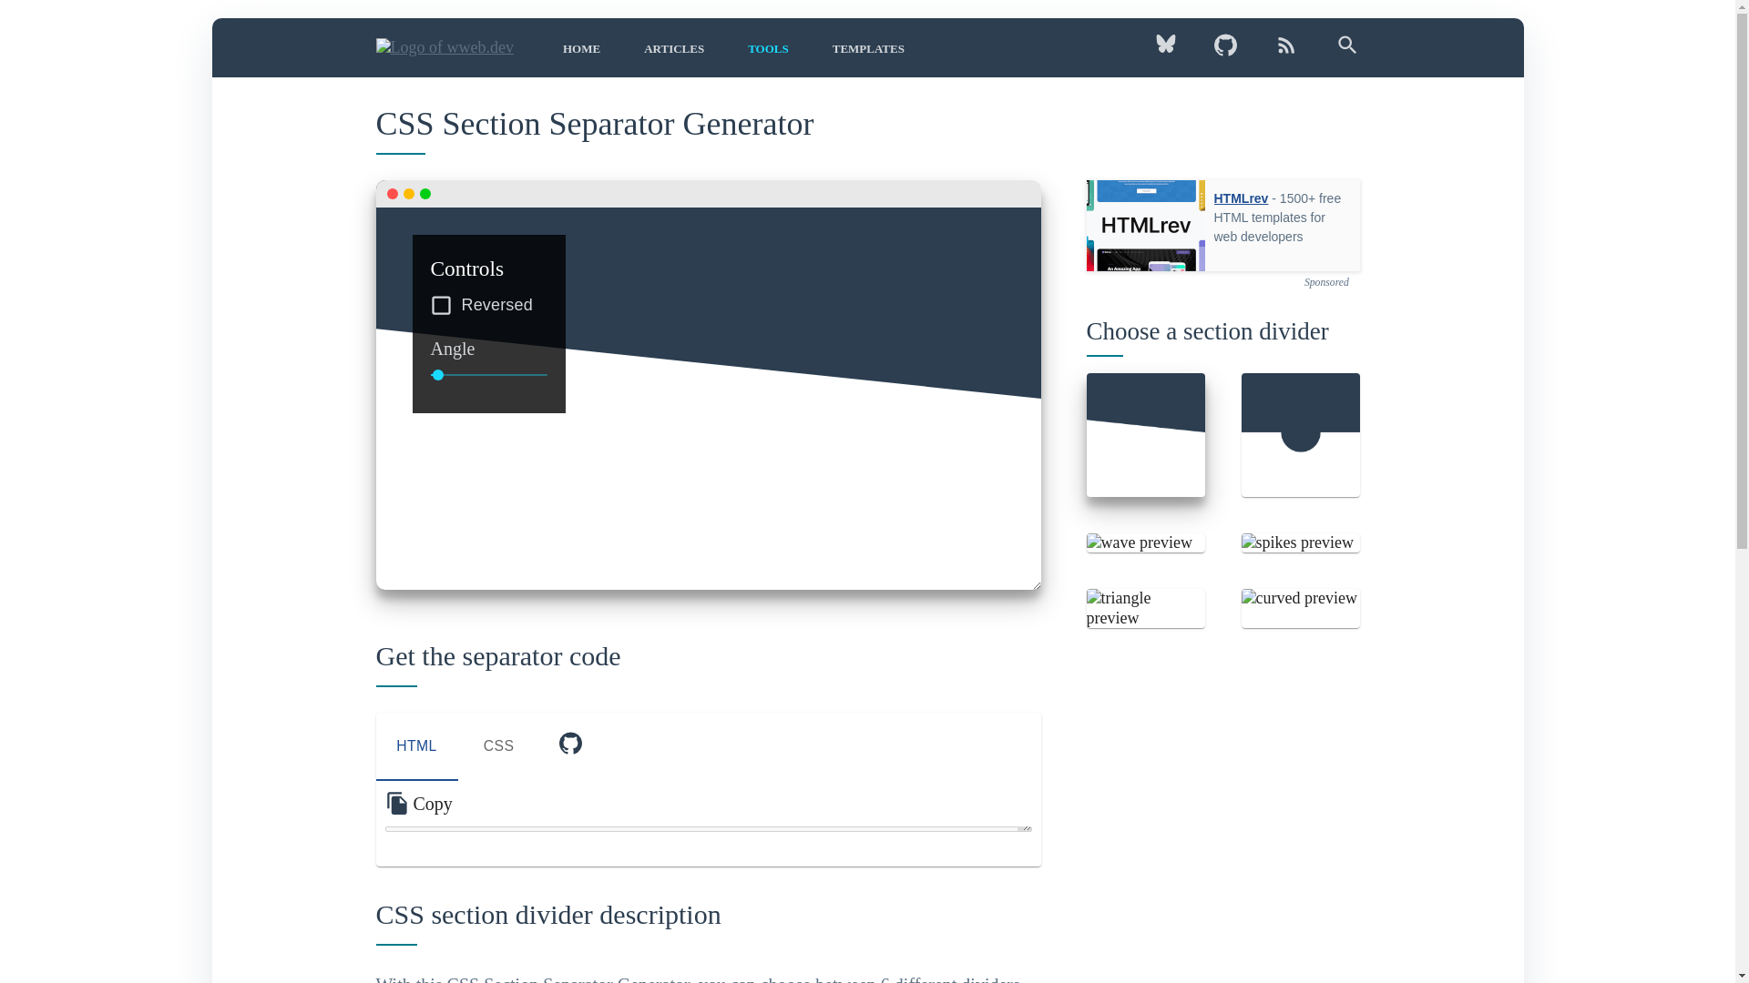 The width and height of the screenshot is (1749, 983). Describe the element at coordinates (1338, 52) in the screenshot. I see `Search` at that location.